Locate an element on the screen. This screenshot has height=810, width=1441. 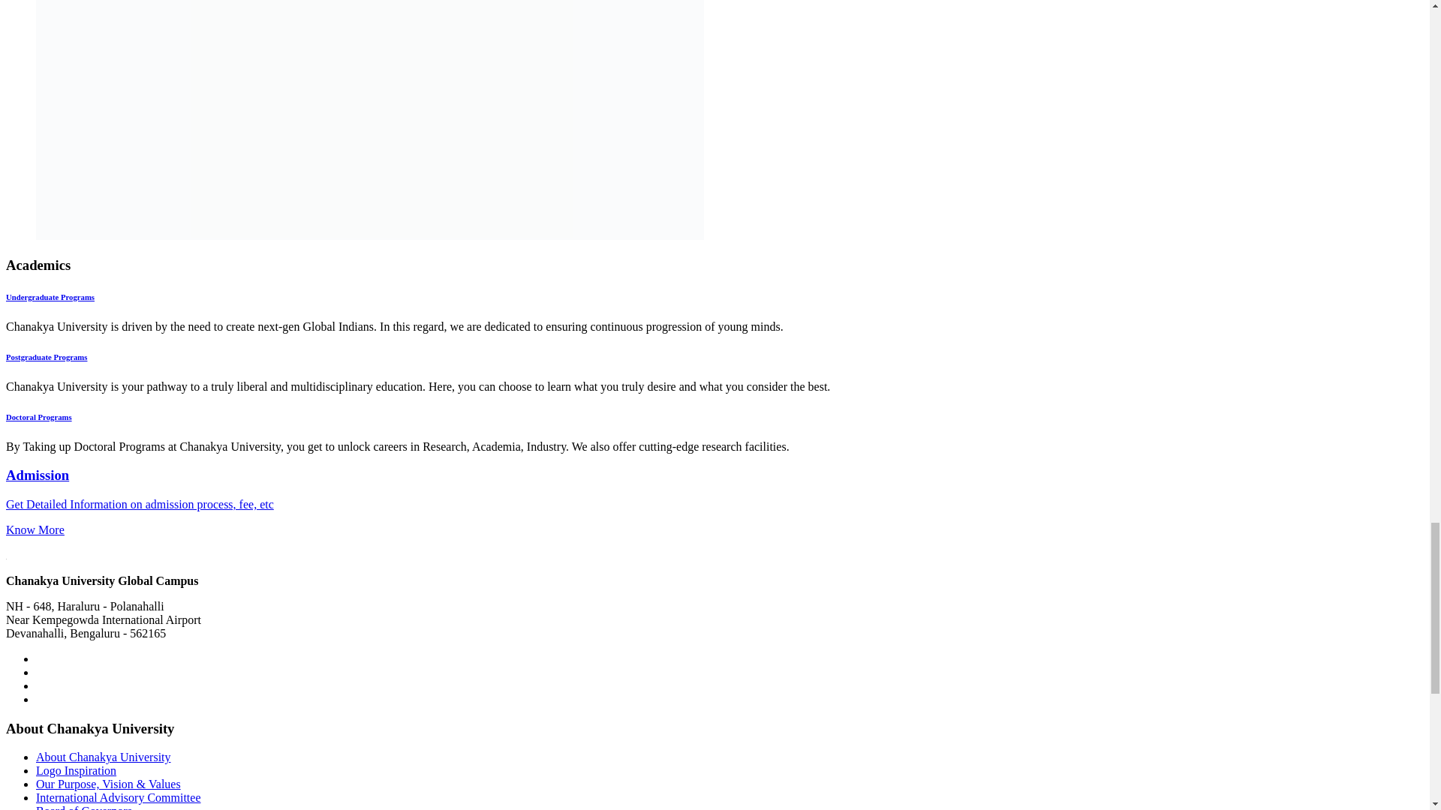
Undergraduate Programs is located at coordinates (50, 296).